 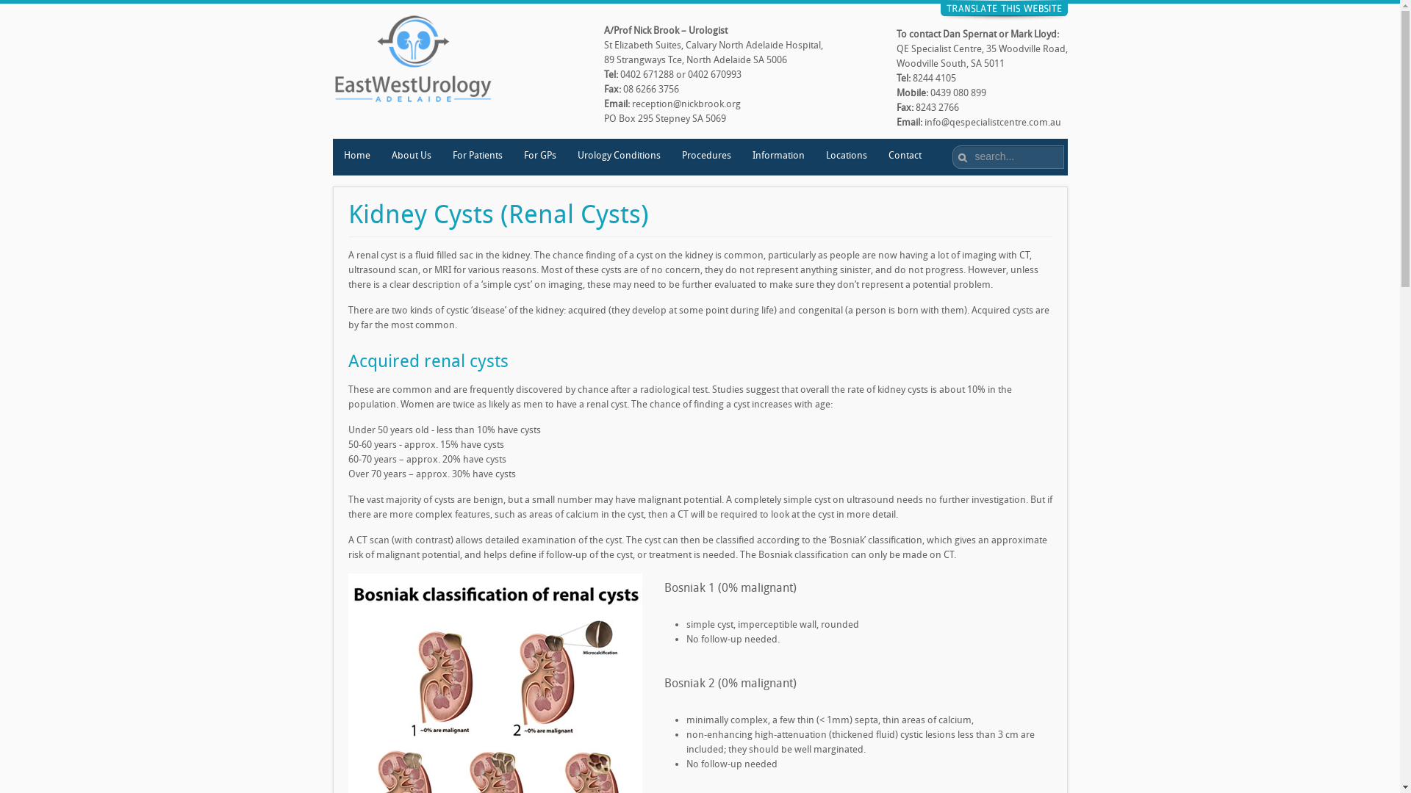 What do you see at coordinates (958, 93) in the screenshot?
I see `0439 080 899` at bounding box center [958, 93].